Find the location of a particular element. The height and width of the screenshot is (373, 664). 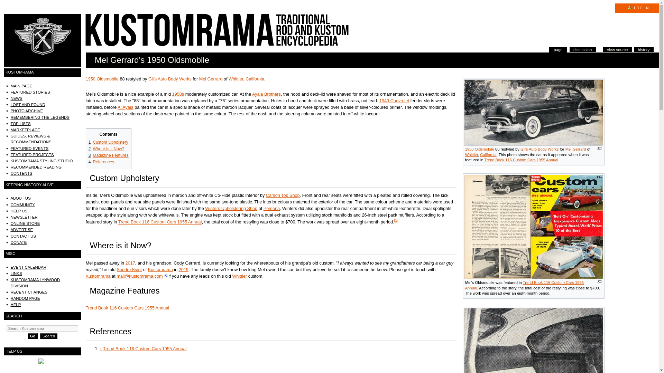

Go is located at coordinates (33, 336).